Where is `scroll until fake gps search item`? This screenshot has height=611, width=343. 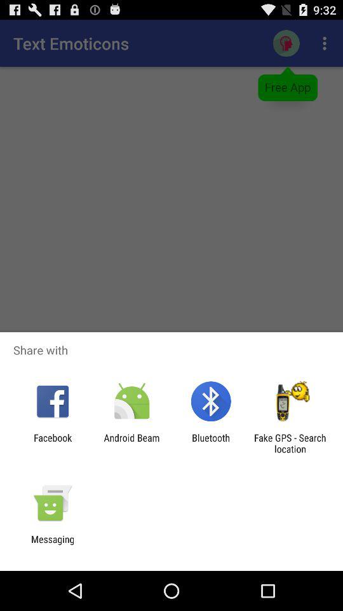
scroll until fake gps search item is located at coordinates (290, 443).